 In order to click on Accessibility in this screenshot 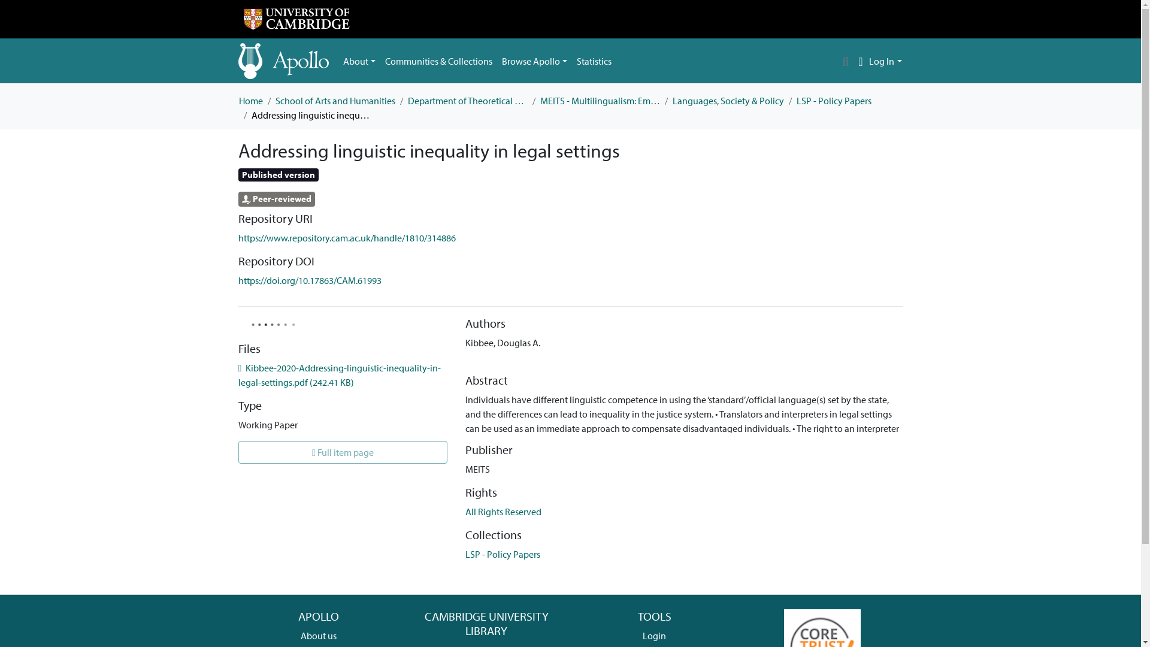, I will do `click(486, 645)`.